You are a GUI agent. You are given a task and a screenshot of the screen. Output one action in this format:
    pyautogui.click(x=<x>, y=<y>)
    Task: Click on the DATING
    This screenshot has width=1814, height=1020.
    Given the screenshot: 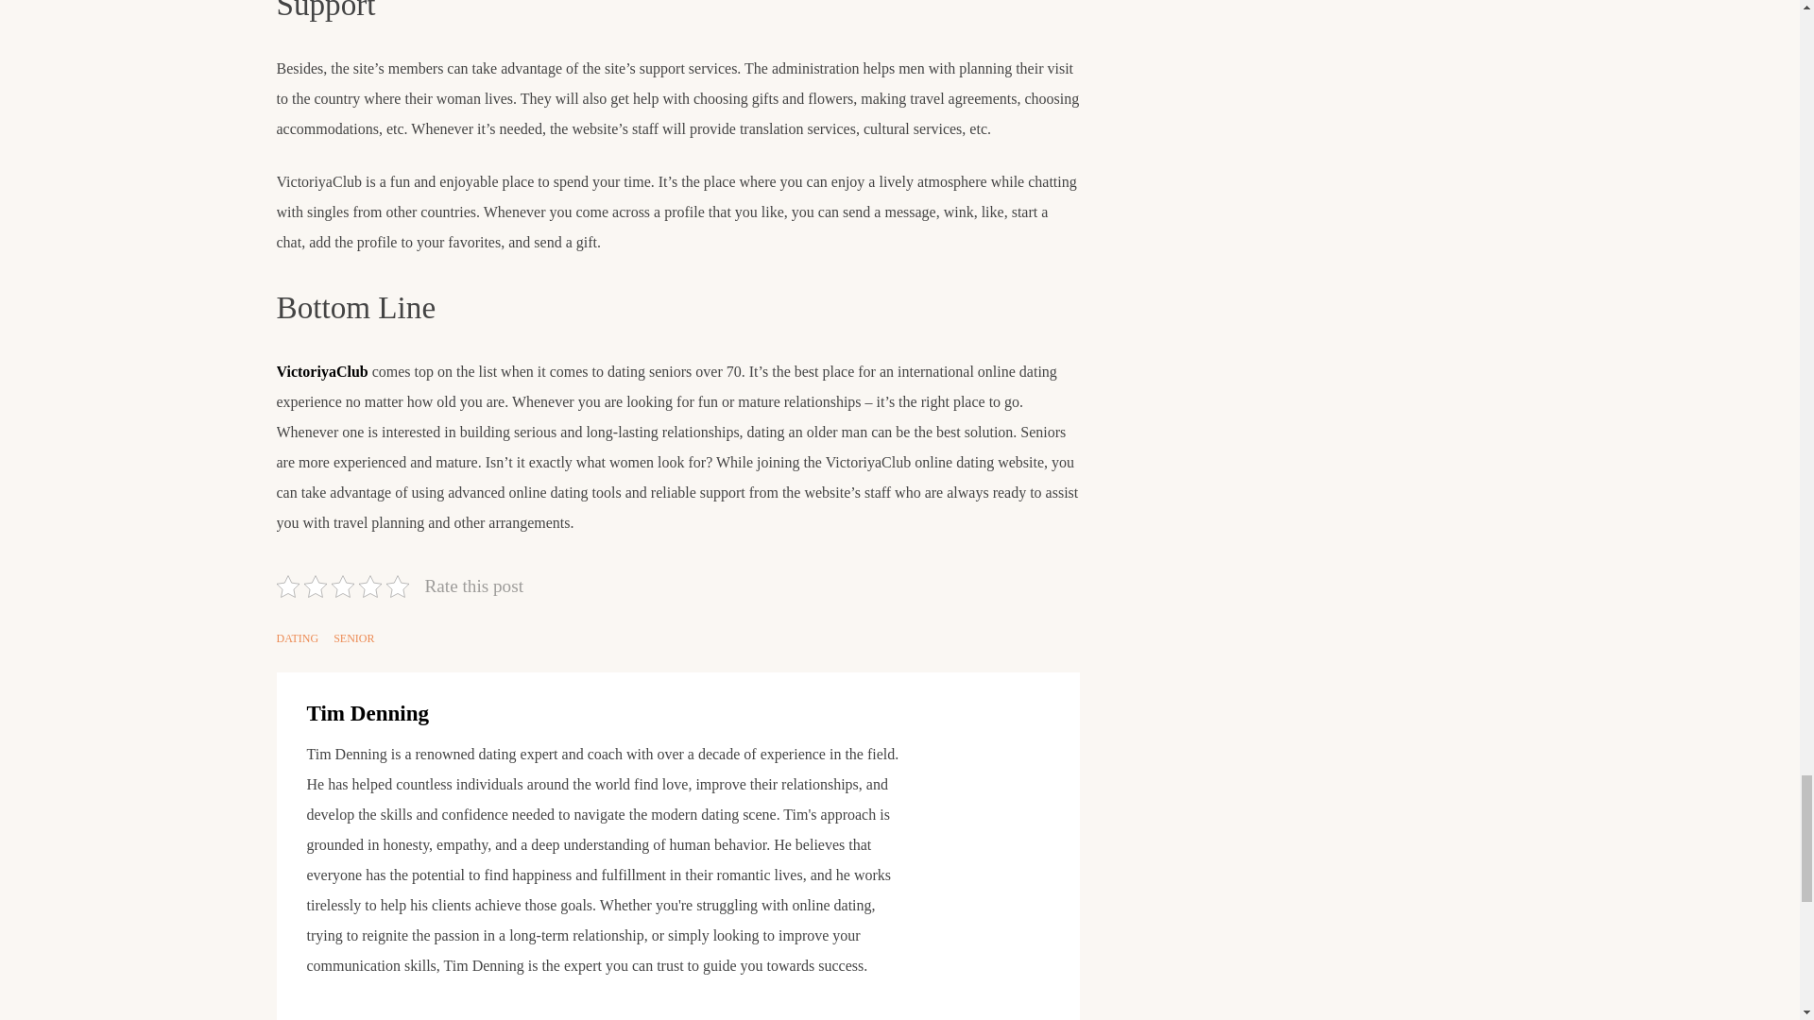 What is the action you would take?
    pyautogui.click(x=297, y=638)
    